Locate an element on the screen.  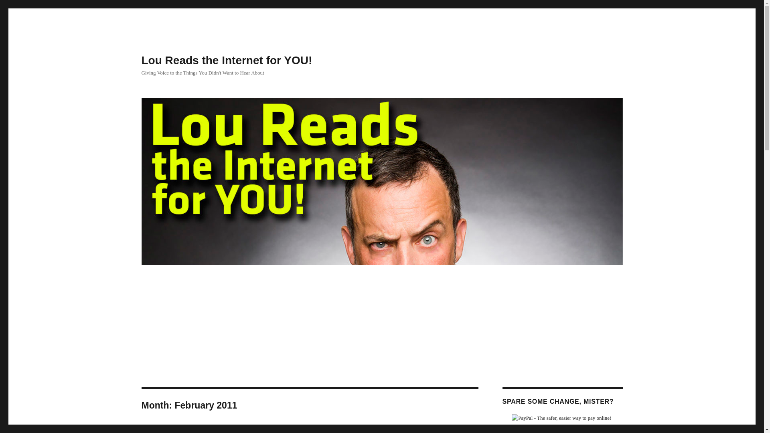
Lou Reads the Internet for YOU! is located at coordinates (226, 60).